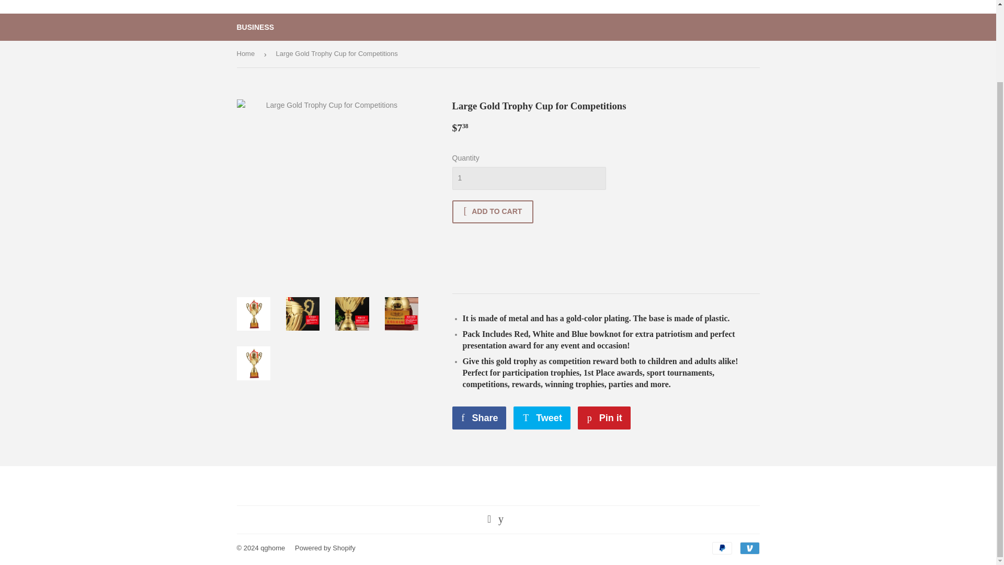 The width and height of the screenshot is (1004, 565). What do you see at coordinates (528, 178) in the screenshot?
I see `Powered by Shopify` at bounding box center [528, 178].